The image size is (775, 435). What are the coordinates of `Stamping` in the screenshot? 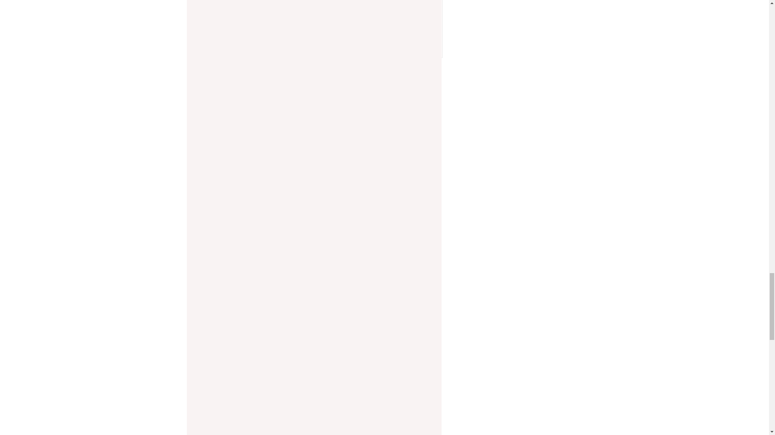 It's located at (373, 4).